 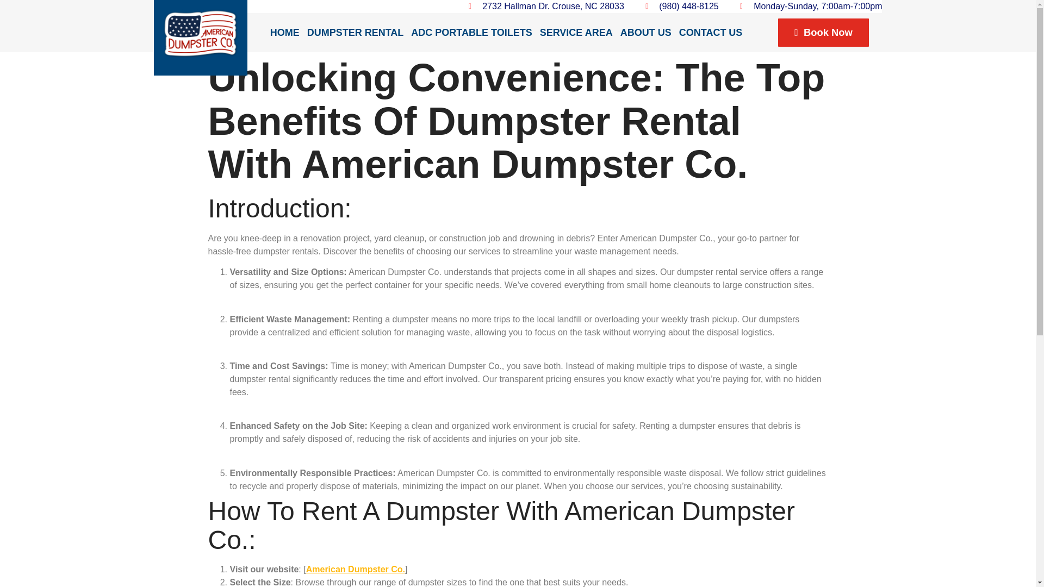 What do you see at coordinates (823, 33) in the screenshot?
I see `Book Now` at bounding box center [823, 33].